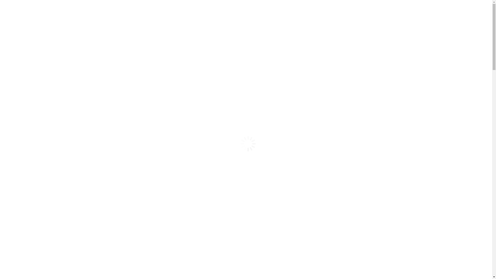  What do you see at coordinates (19, 250) in the screenshot?
I see `Articles` at bounding box center [19, 250].